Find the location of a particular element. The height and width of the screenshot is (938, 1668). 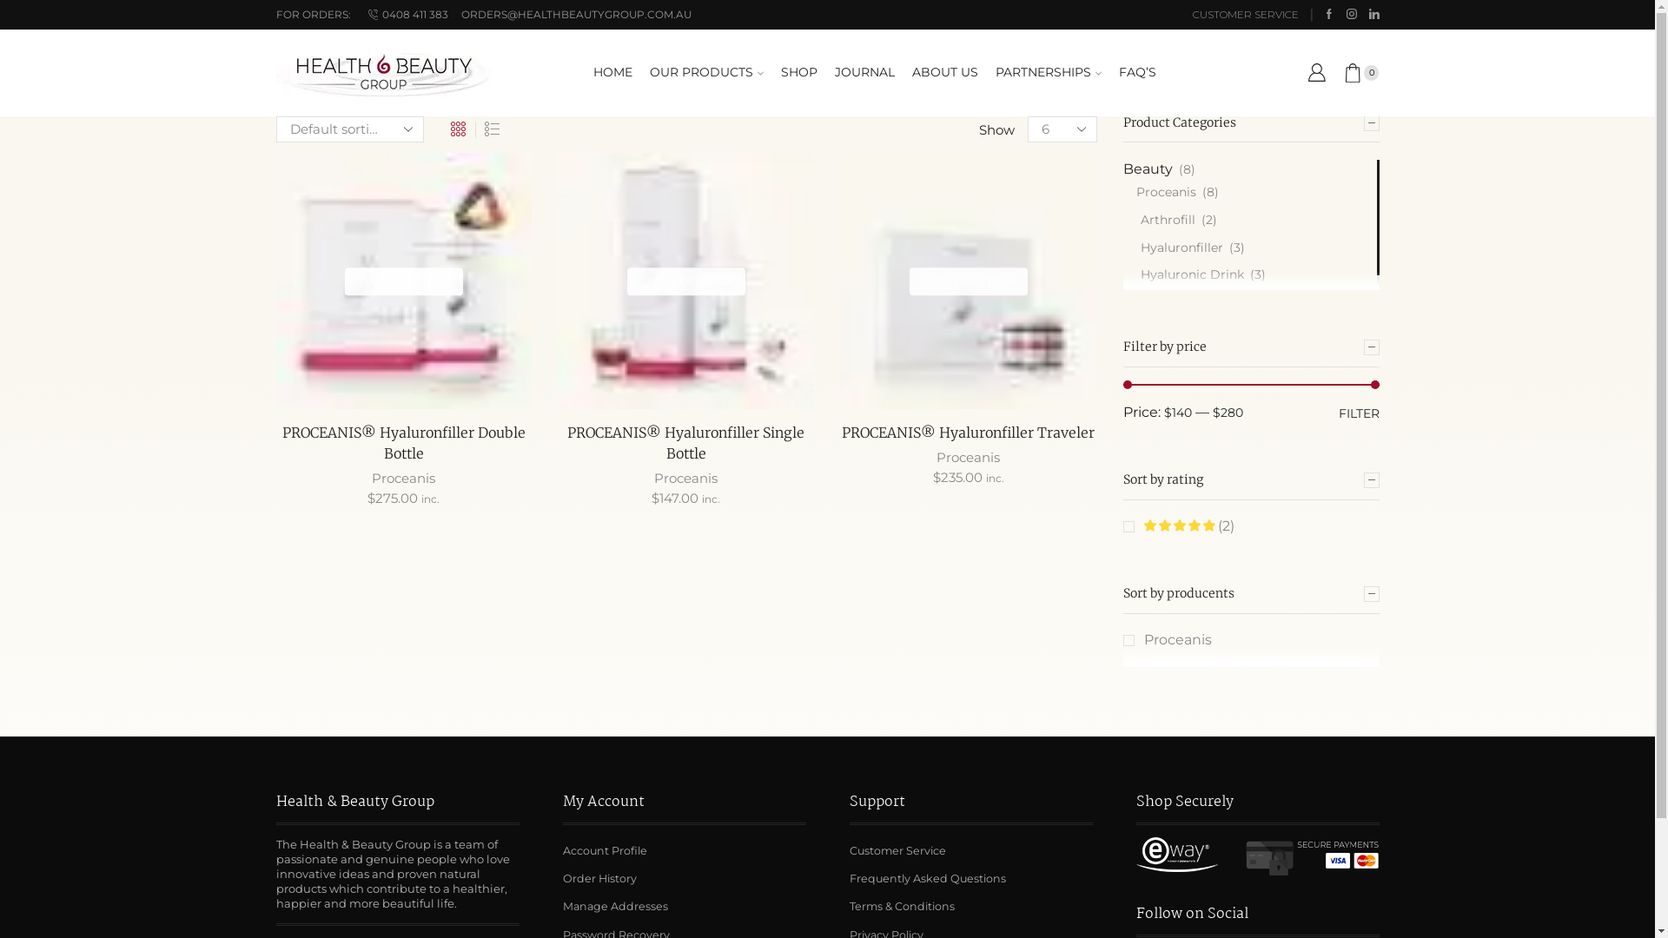

LinkedIn is located at coordinates (1374, 15).